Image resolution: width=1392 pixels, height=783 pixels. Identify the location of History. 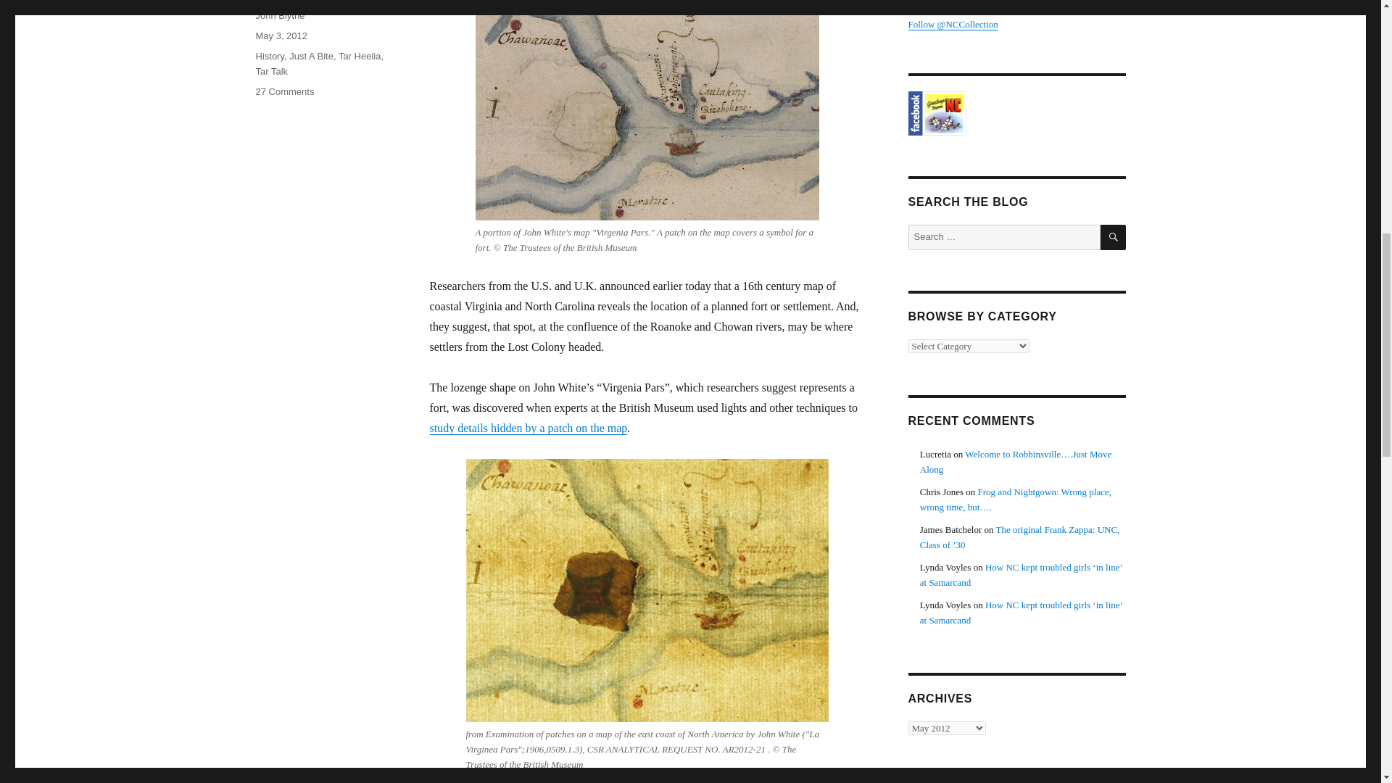
(269, 57).